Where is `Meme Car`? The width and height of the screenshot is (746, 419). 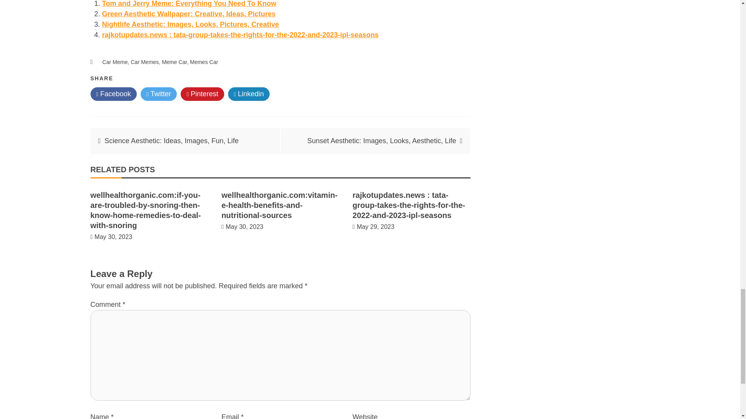
Meme Car is located at coordinates (174, 62).